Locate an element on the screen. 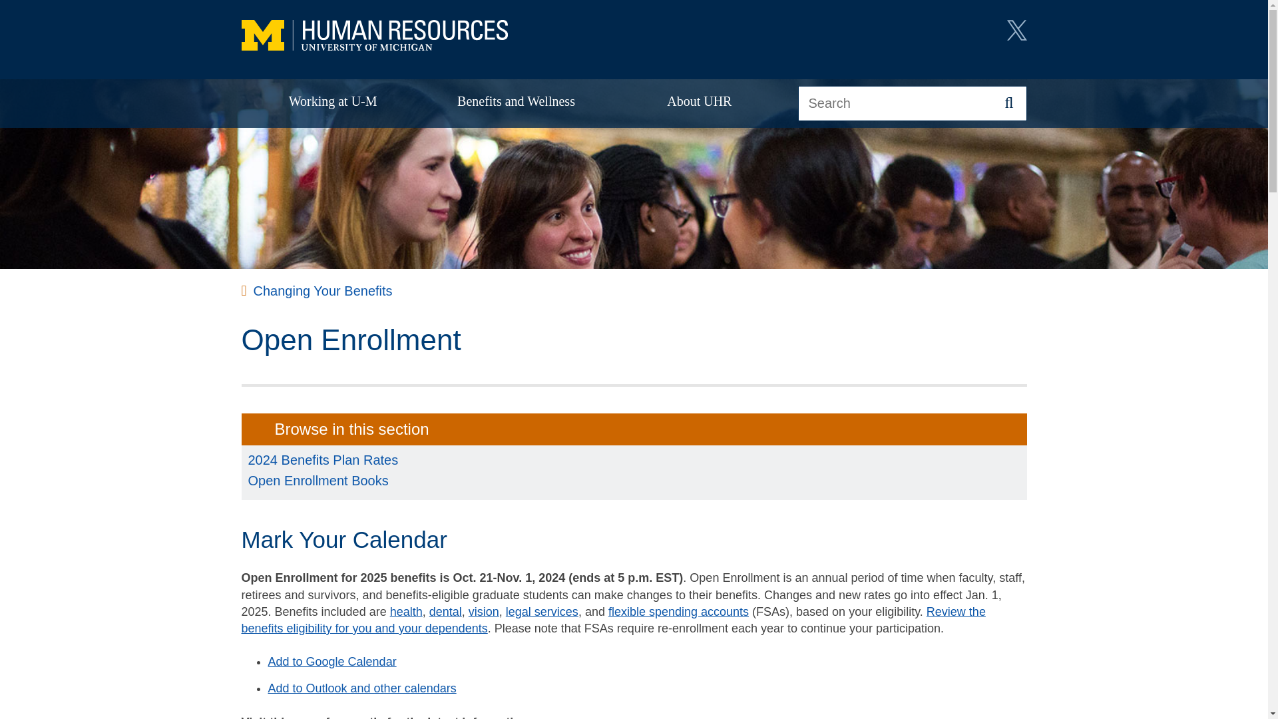  dental is located at coordinates (445, 611).